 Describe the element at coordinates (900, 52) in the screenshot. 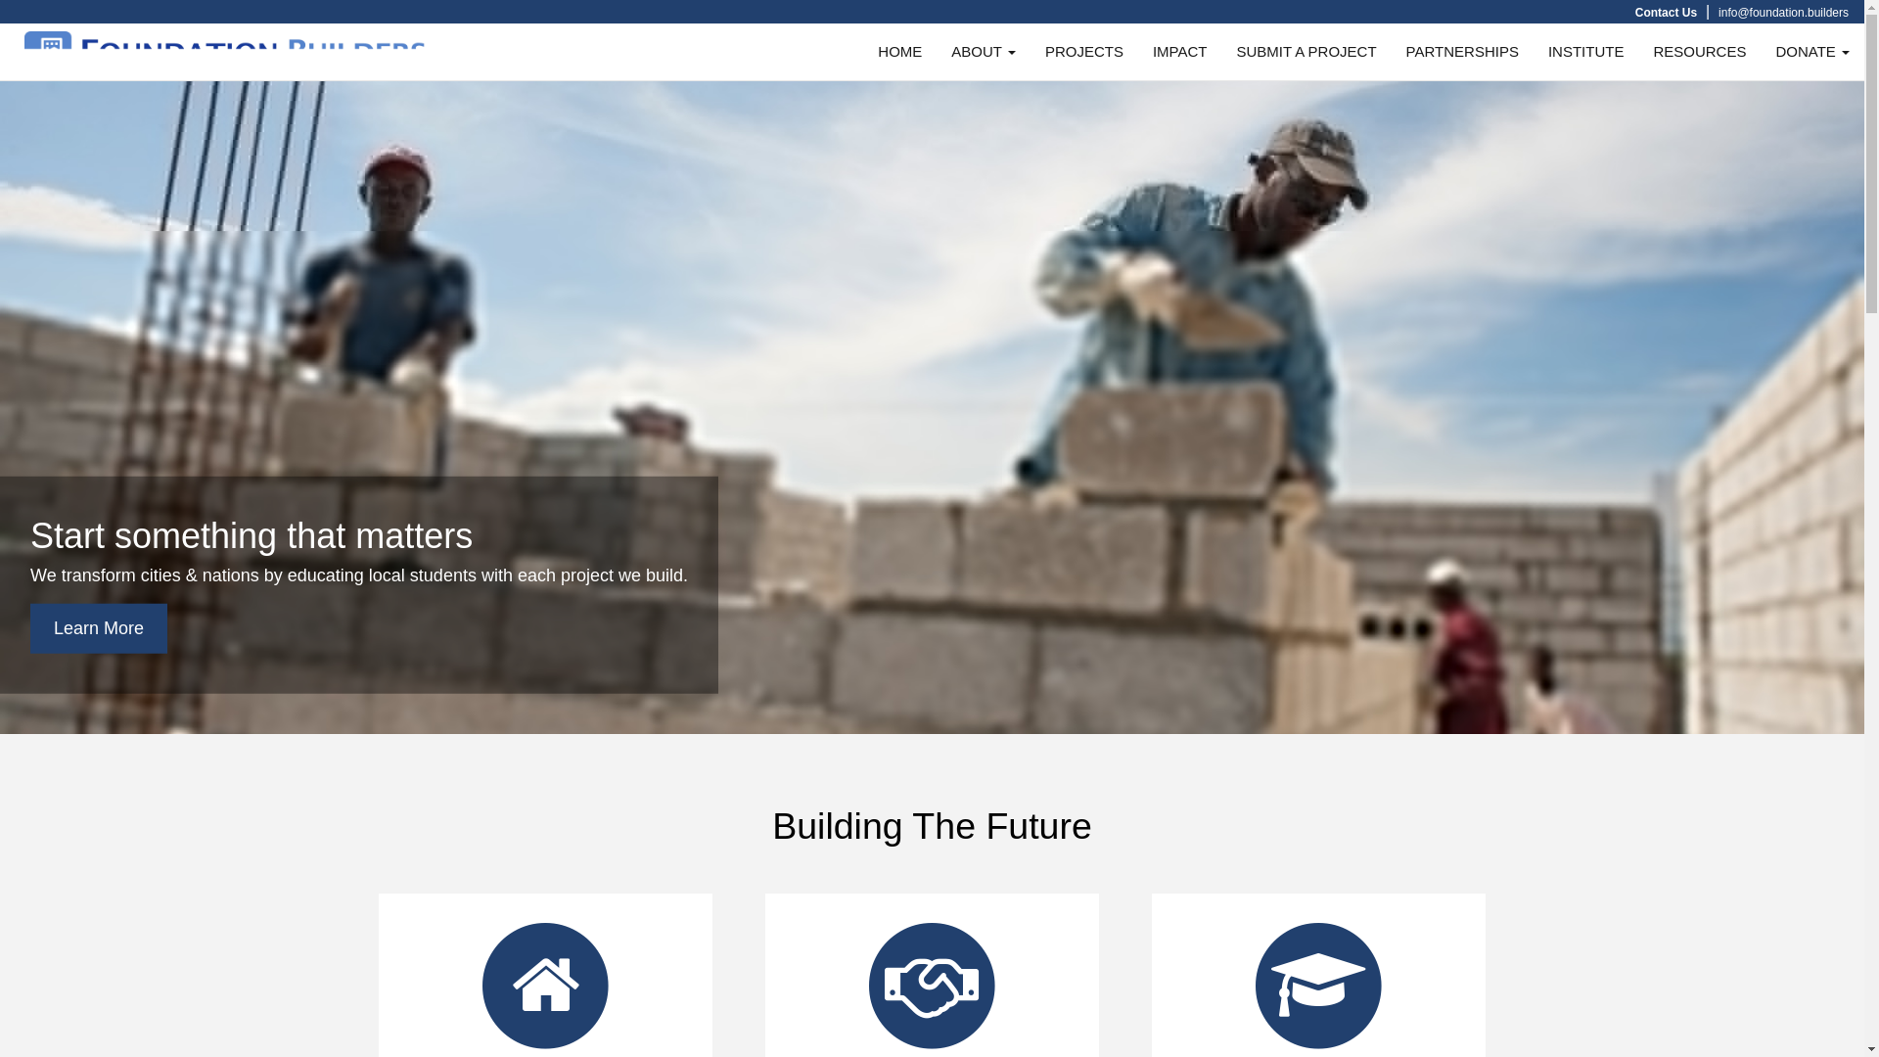

I see `HOME` at that location.